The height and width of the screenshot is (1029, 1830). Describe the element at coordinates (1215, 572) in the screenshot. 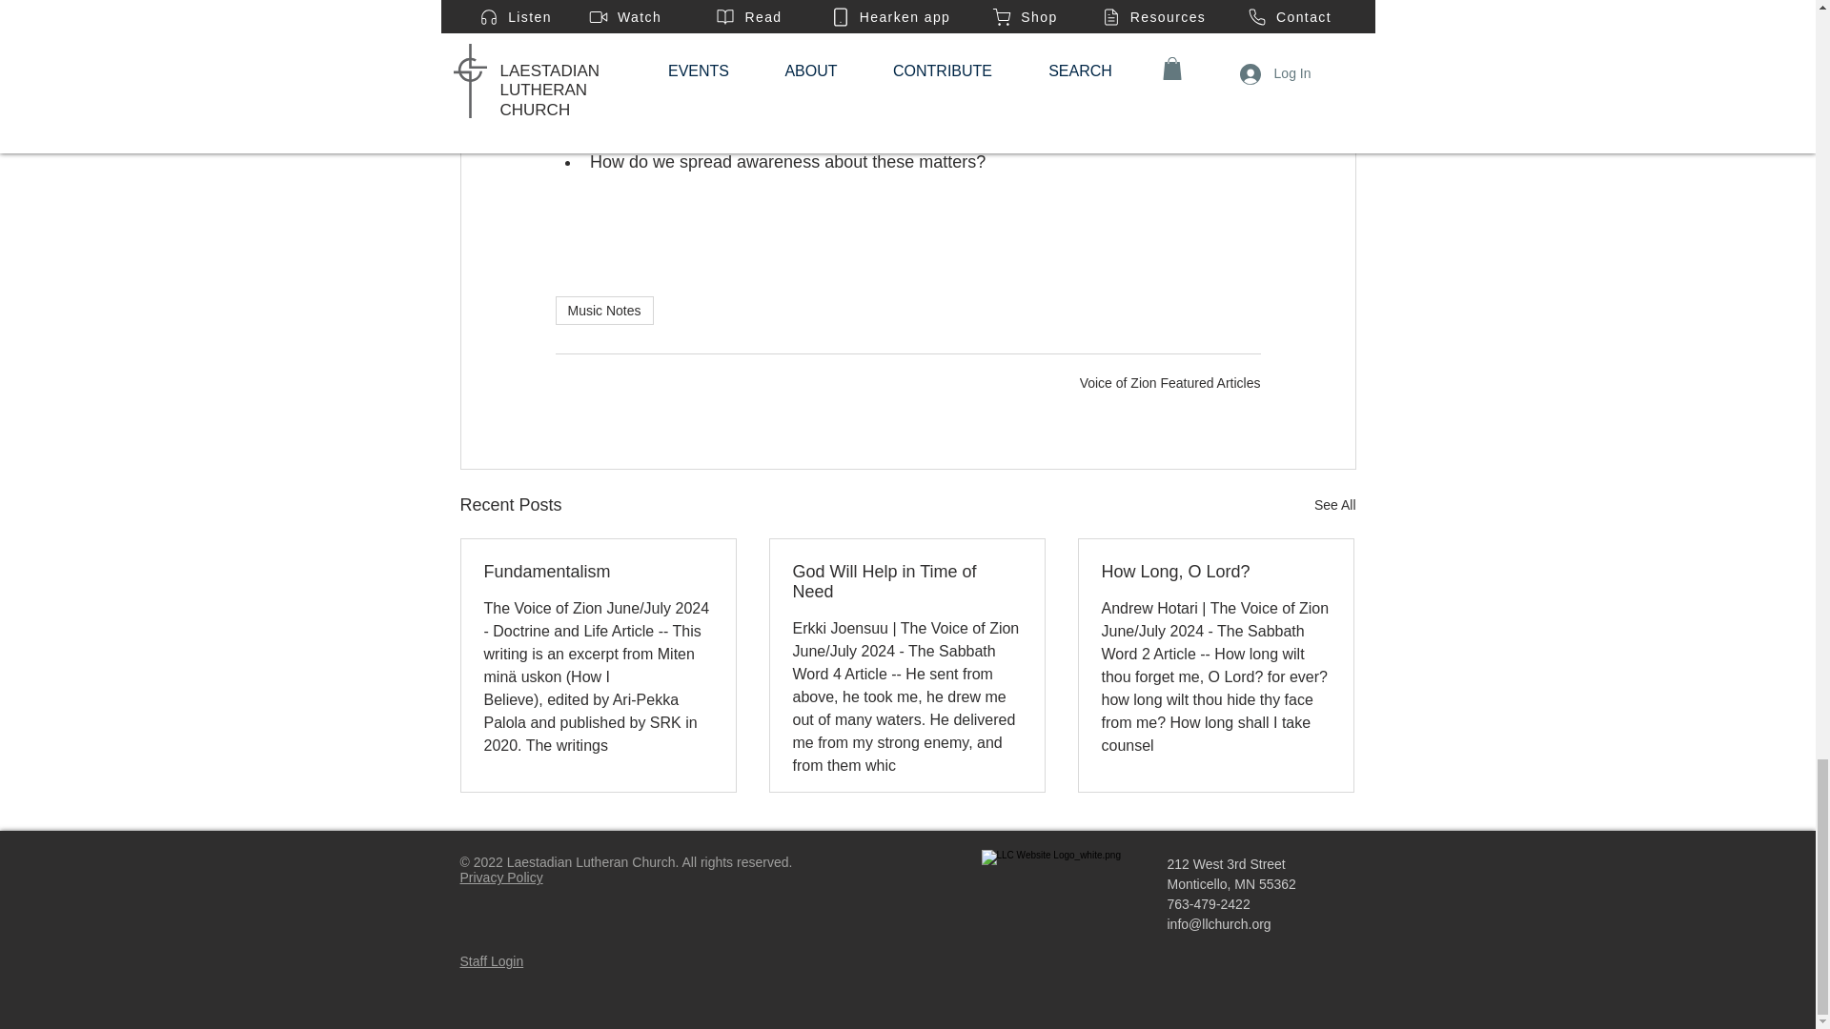

I see `How Long, O Lord?` at that location.